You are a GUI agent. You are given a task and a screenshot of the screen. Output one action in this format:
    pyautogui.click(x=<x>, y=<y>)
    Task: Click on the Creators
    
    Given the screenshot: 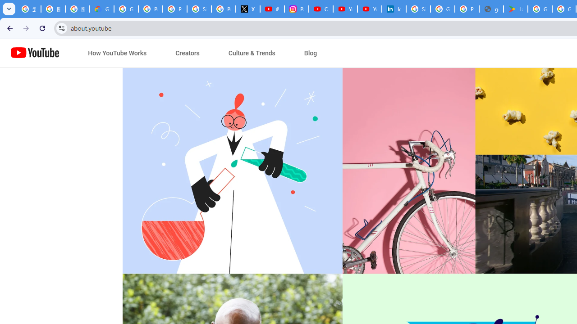 What is the action you would take?
    pyautogui.click(x=188, y=53)
    